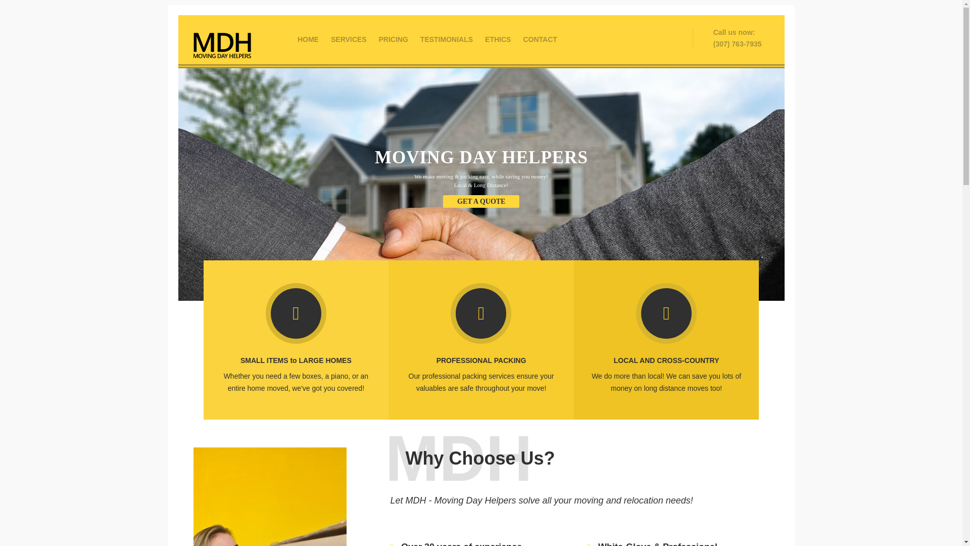  What do you see at coordinates (393, 39) in the screenshot?
I see `PRICING` at bounding box center [393, 39].